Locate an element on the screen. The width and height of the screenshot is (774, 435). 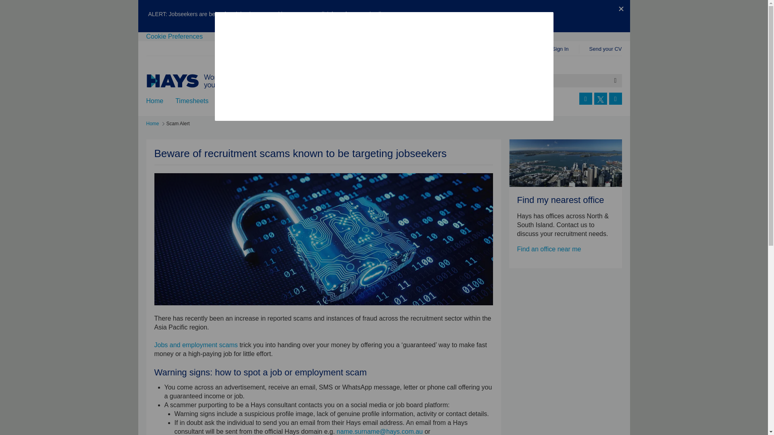
TrustArc Cookie Consent Manager is located at coordinates (384, 66).